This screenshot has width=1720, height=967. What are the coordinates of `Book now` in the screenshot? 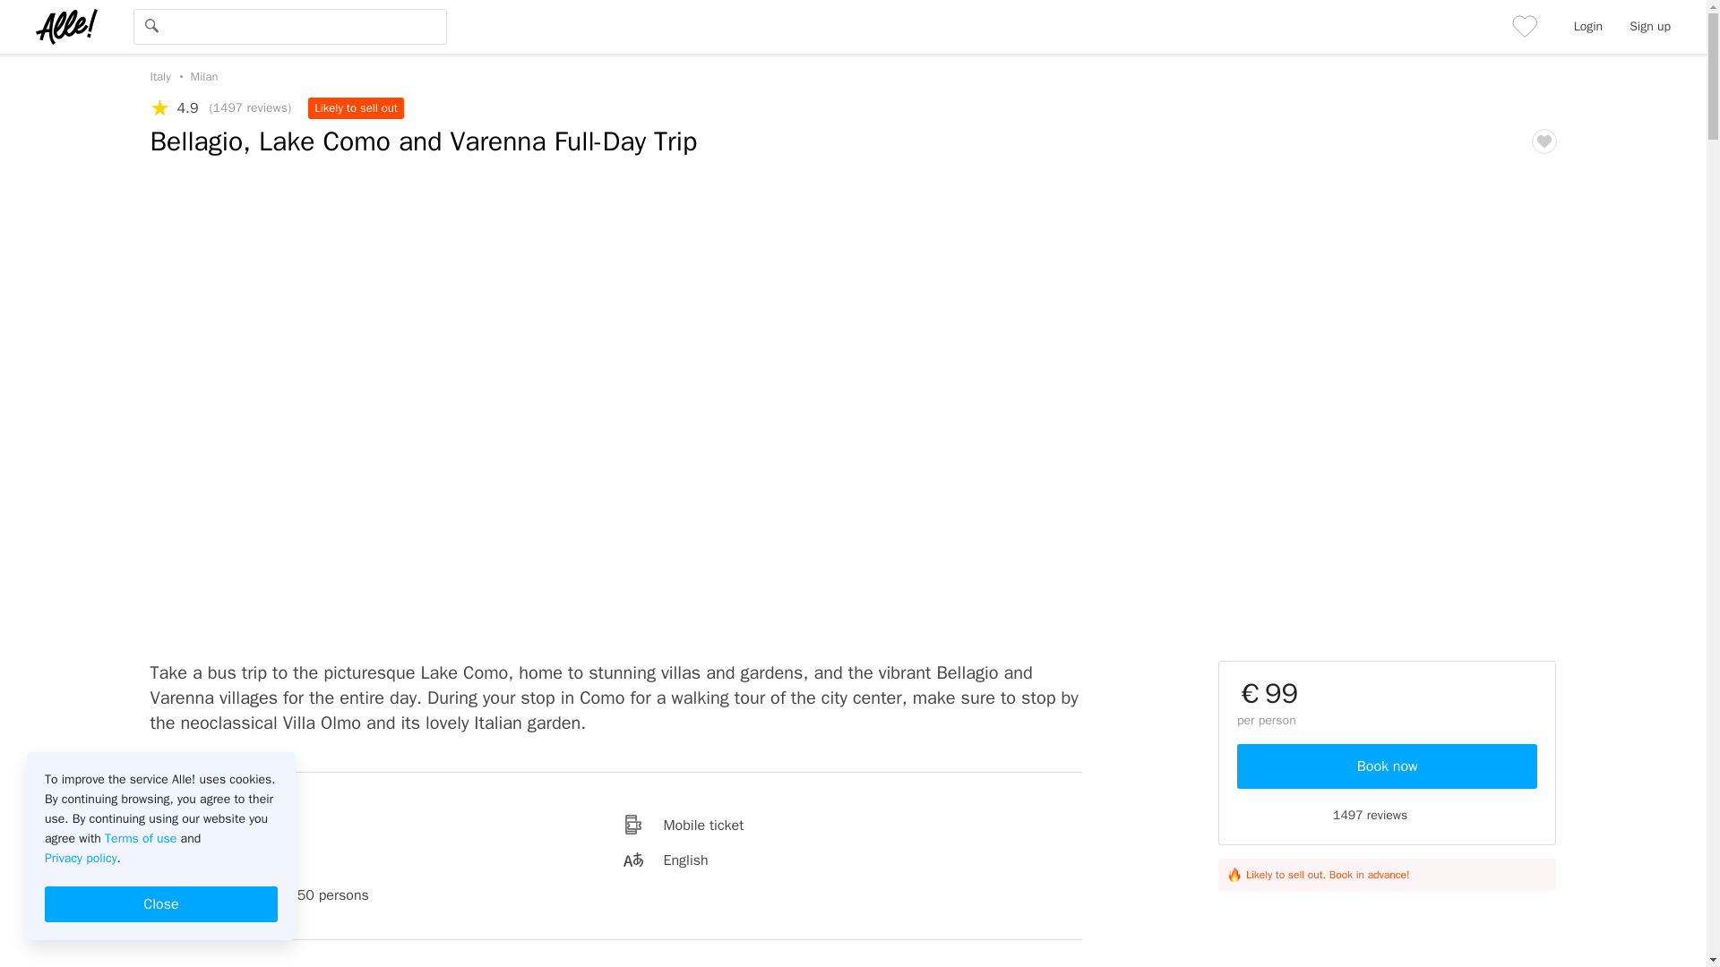 It's located at (1387, 766).